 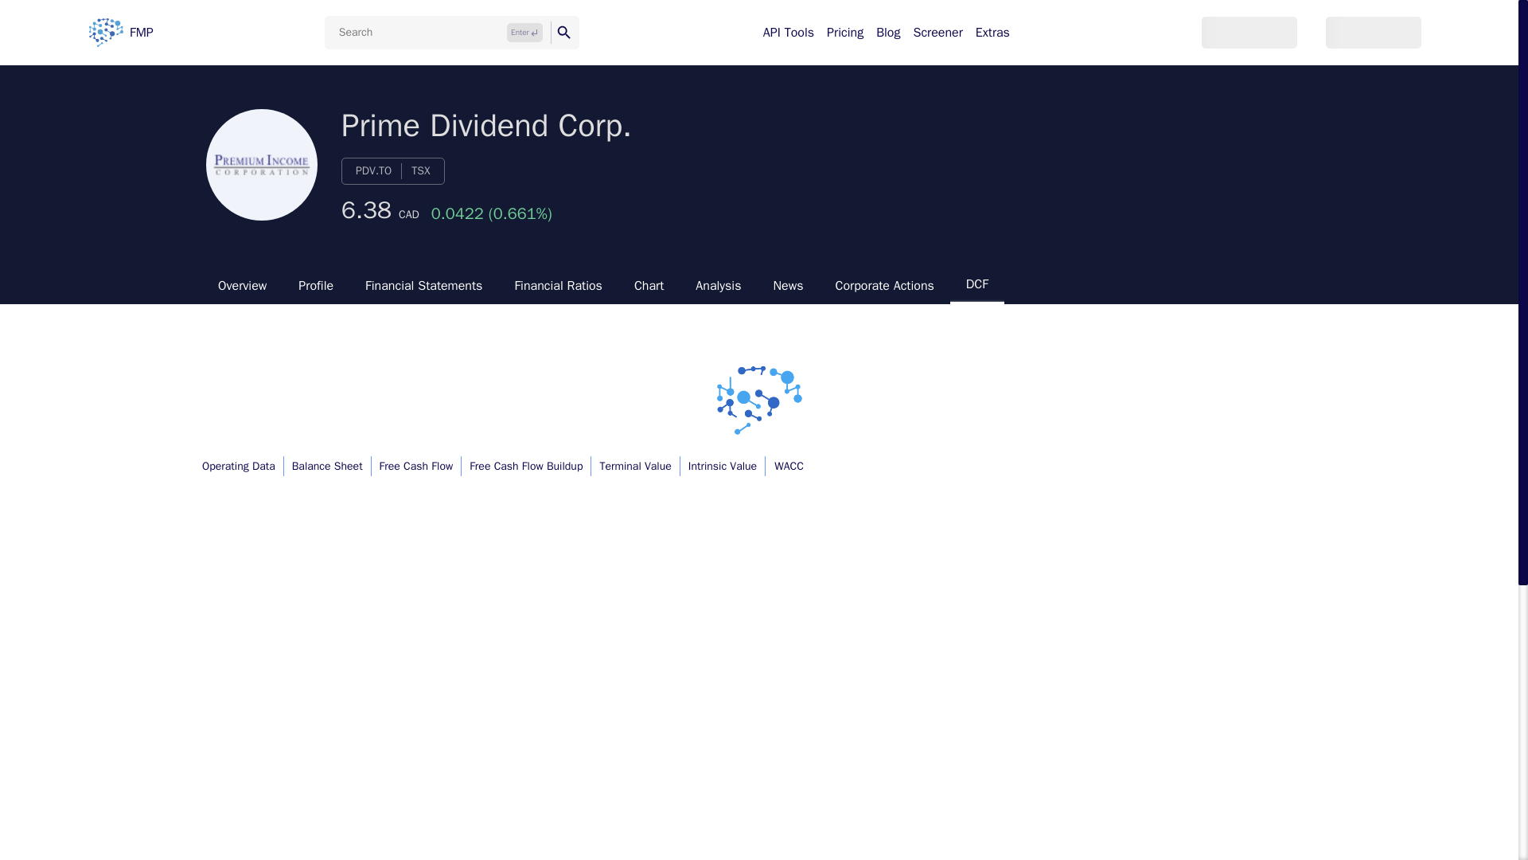 What do you see at coordinates (844, 32) in the screenshot?
I see `Pricing` at bounding box center [844, 32].